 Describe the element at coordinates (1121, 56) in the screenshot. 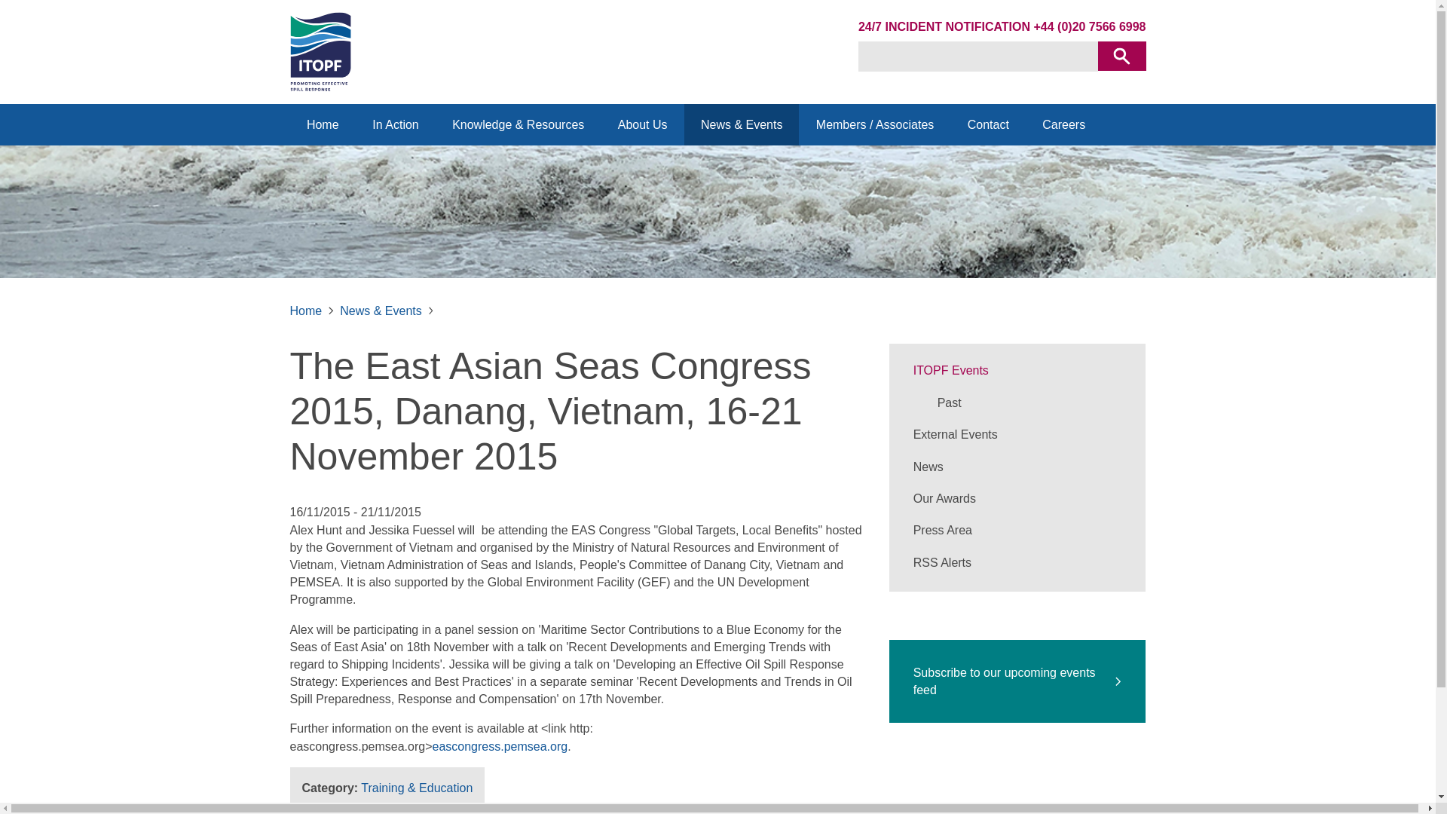

I see `Search` at that location.